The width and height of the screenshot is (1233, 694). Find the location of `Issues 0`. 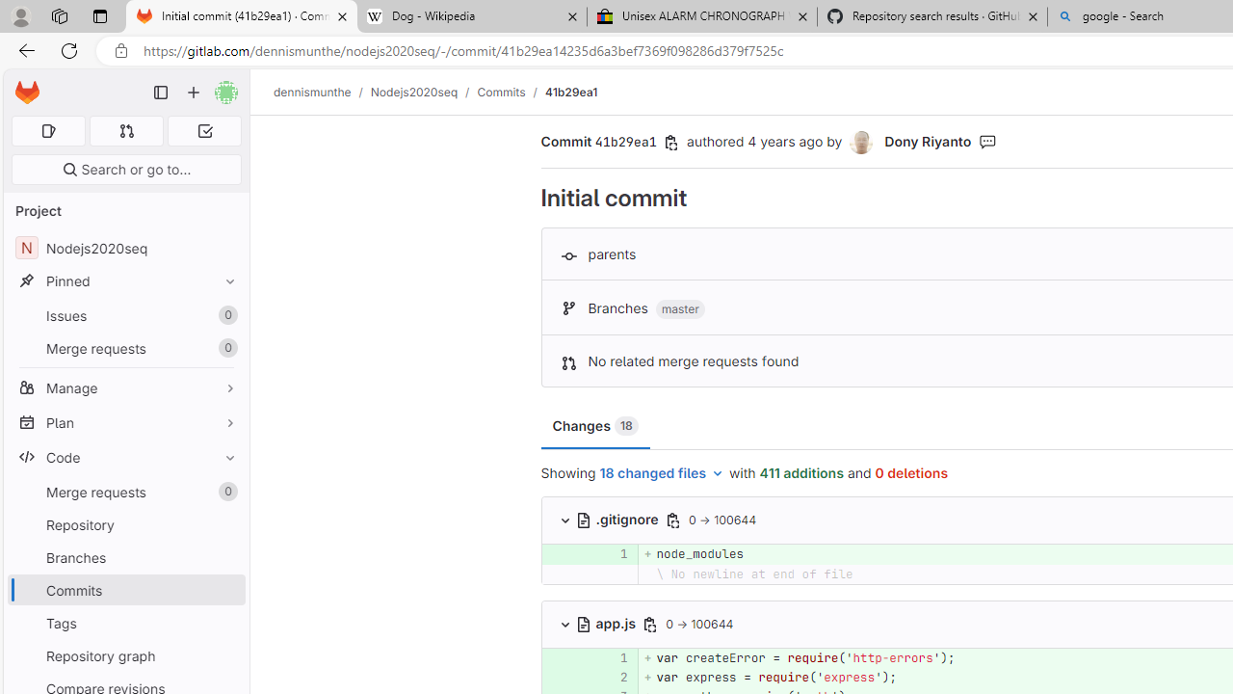

Issues 0 is located at coordinates (125, 316).